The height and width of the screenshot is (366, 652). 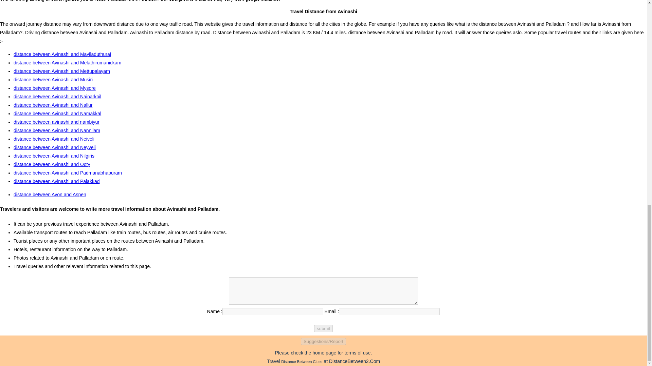 I want to click on distance between Avinashi and Palakkad, so click(x=56, y=181).